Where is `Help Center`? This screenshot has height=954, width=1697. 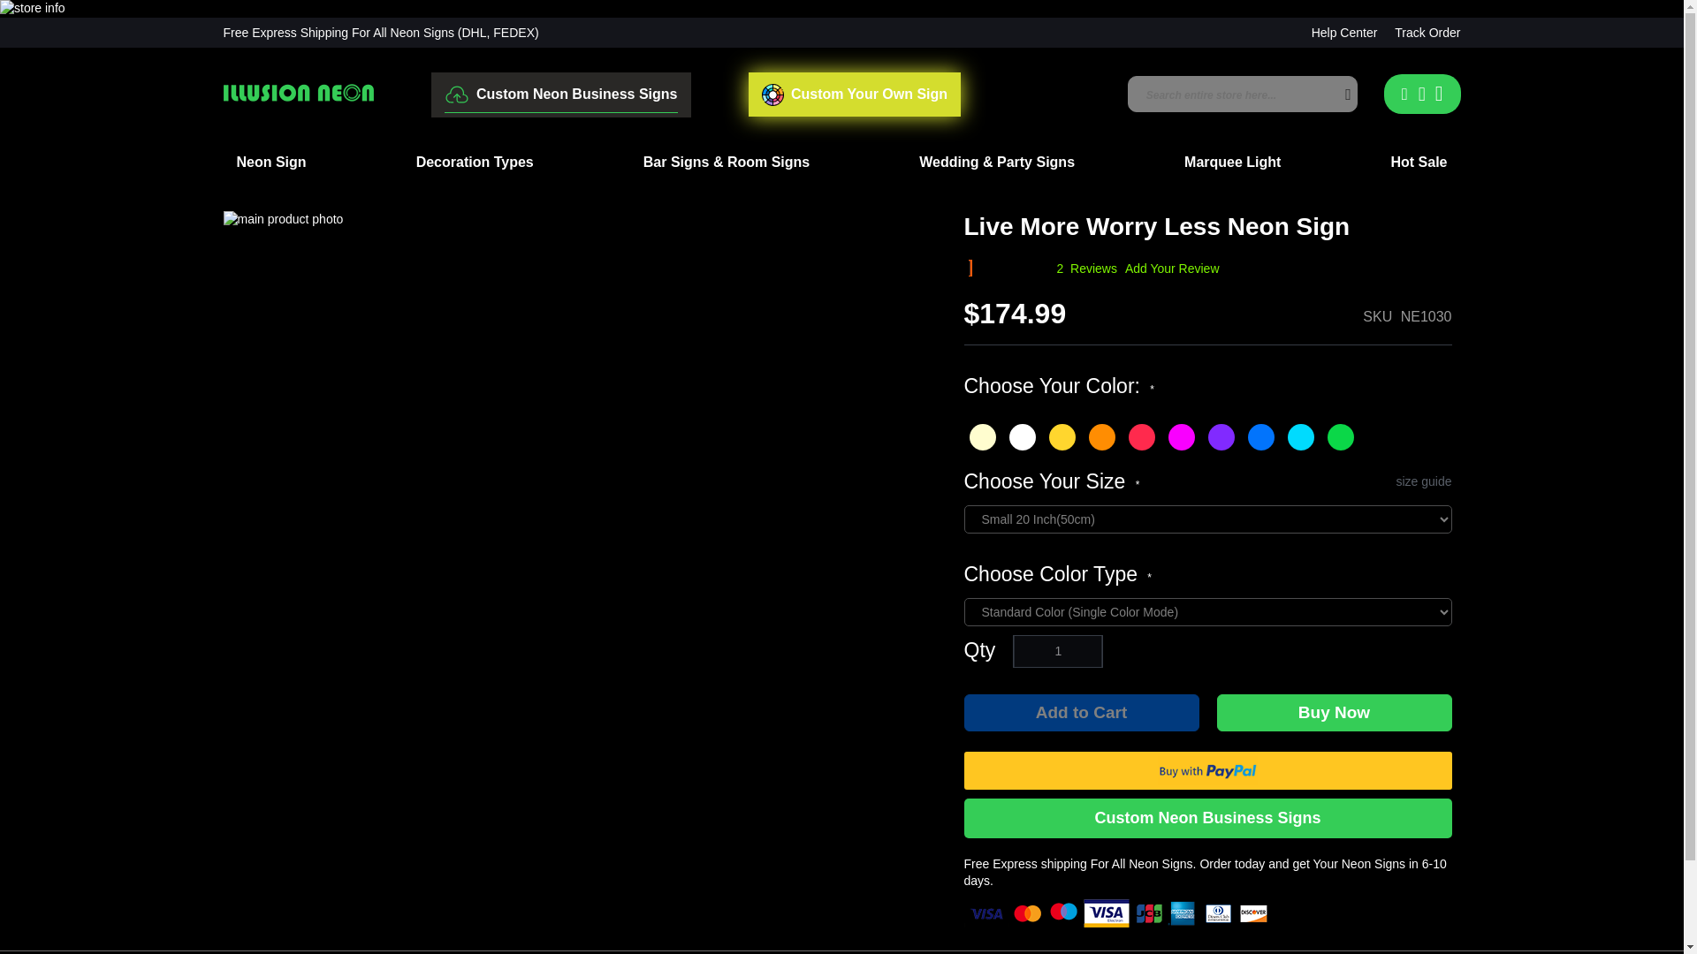 Help Center is located at coordinates (1345, 33).